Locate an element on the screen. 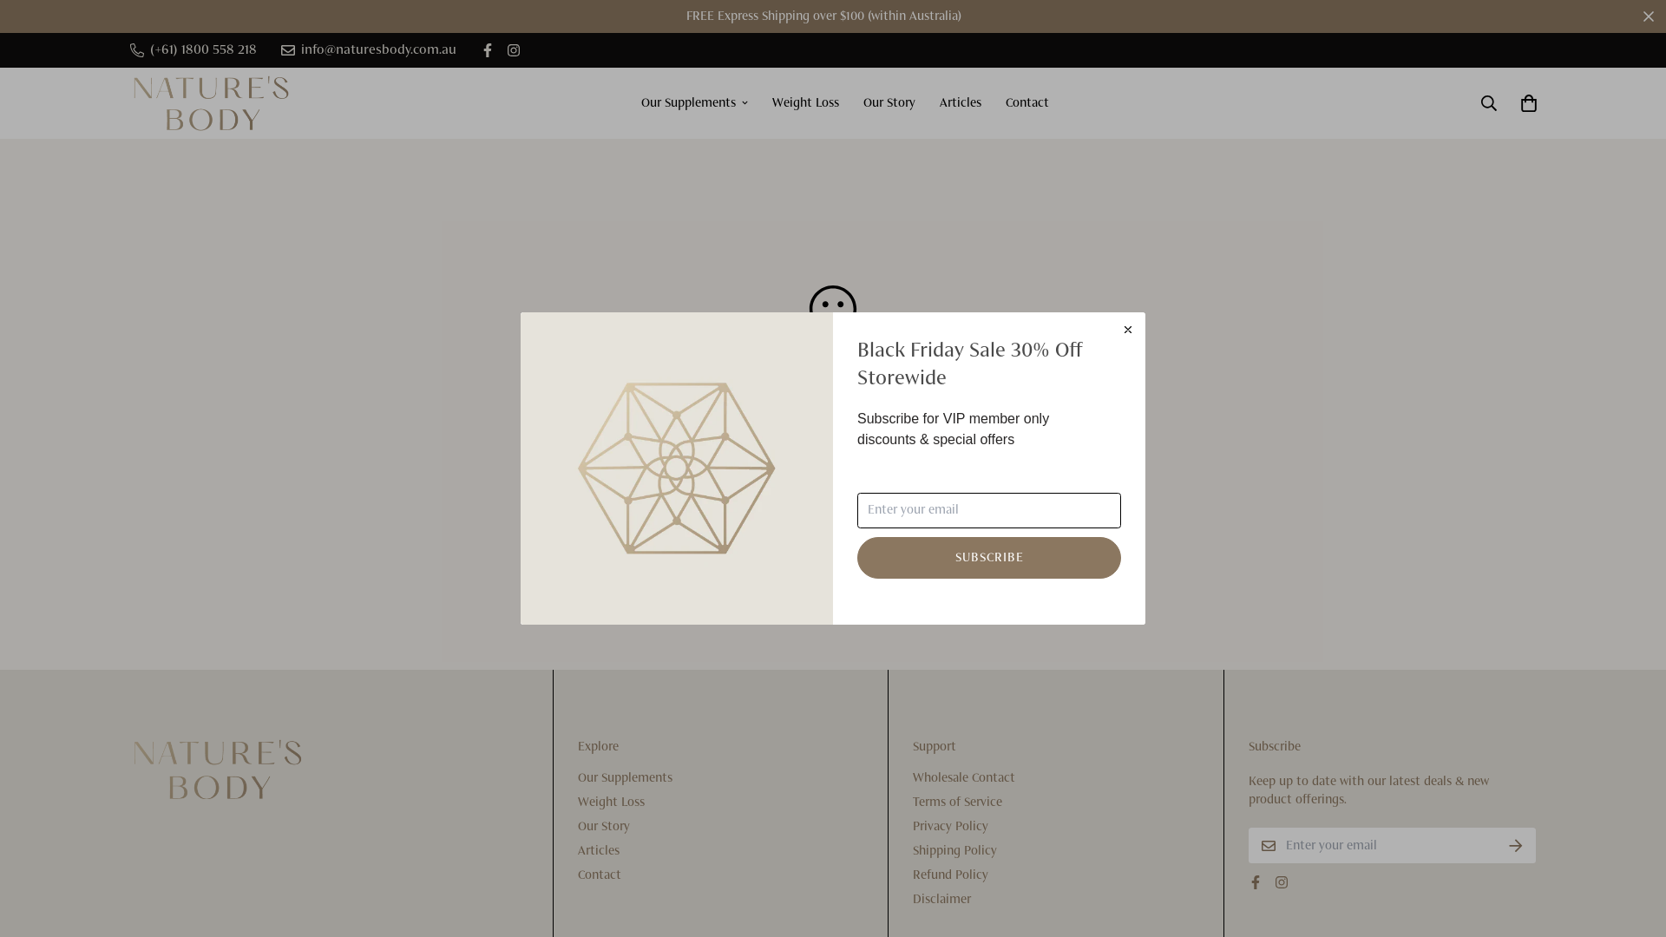  Disclaimer is located at coordinates (942, 900).